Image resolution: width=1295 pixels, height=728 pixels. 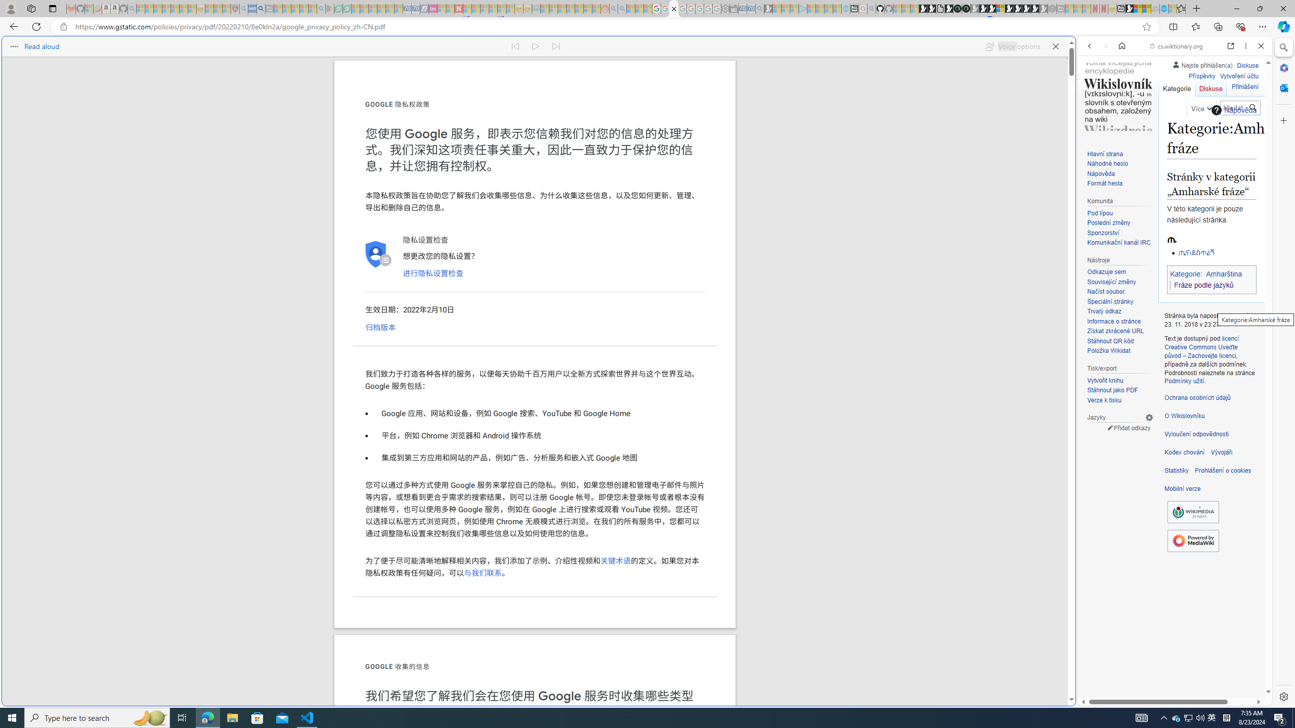 What do you see at coordinates (1180, 70) in the screenshot?
I see `Search the web` at bounding box center [1180, 70].